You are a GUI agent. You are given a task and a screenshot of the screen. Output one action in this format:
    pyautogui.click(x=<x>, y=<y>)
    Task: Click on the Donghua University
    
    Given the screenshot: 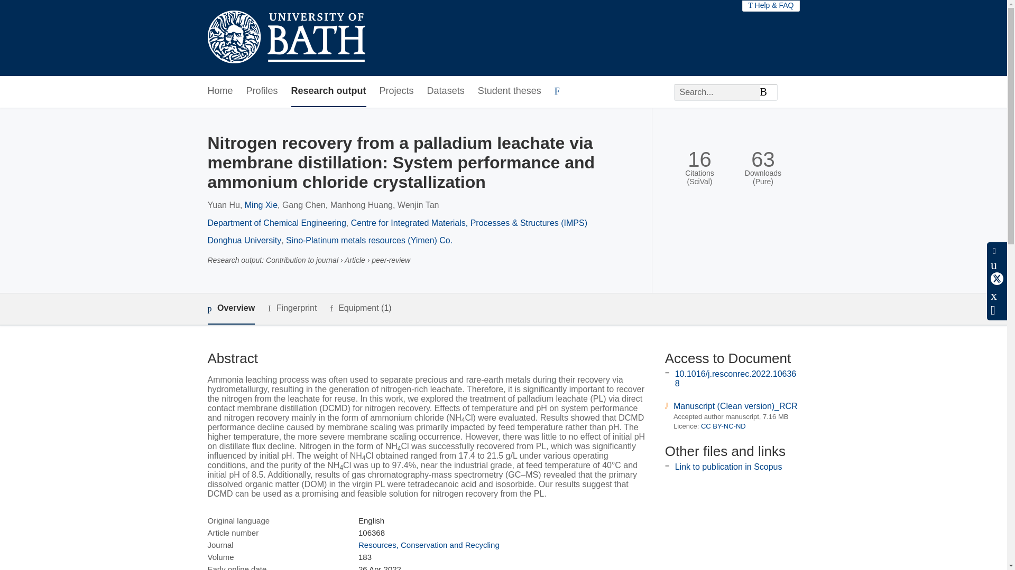 What is the action you would take?
    pyautogui.click(x=244, y=241)
    